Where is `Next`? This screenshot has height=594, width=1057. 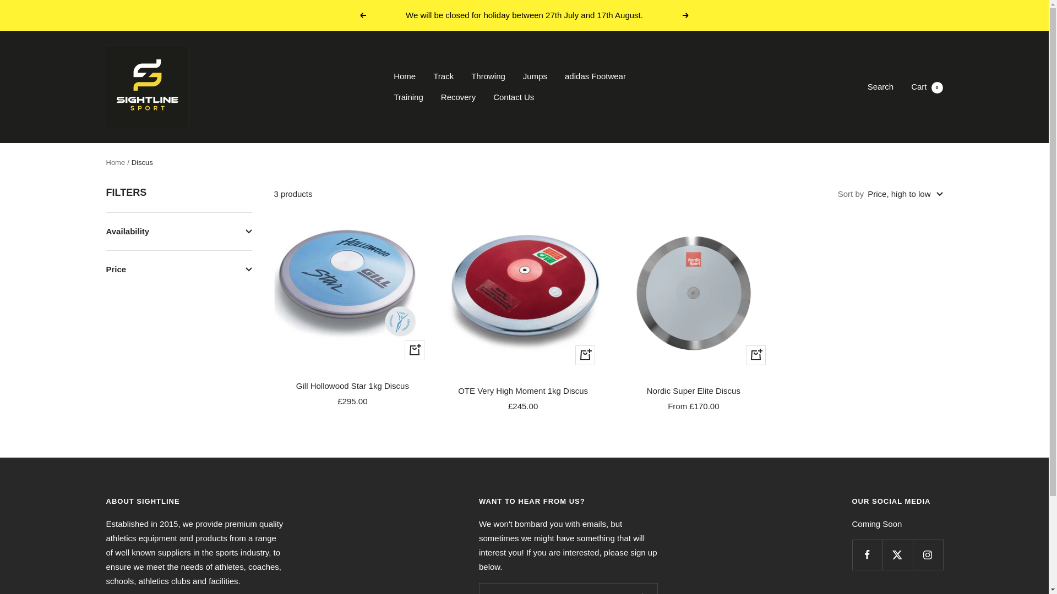
Next is located at coordinates (686, 15).